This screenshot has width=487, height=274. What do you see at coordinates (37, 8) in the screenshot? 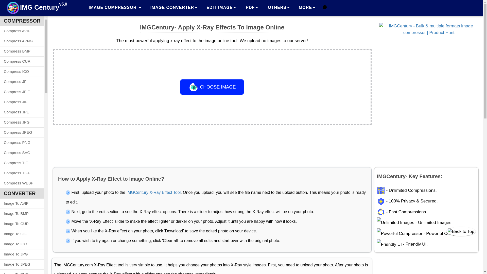
I see `IMG Centuryv5.0` at bounding box center [37, 8].